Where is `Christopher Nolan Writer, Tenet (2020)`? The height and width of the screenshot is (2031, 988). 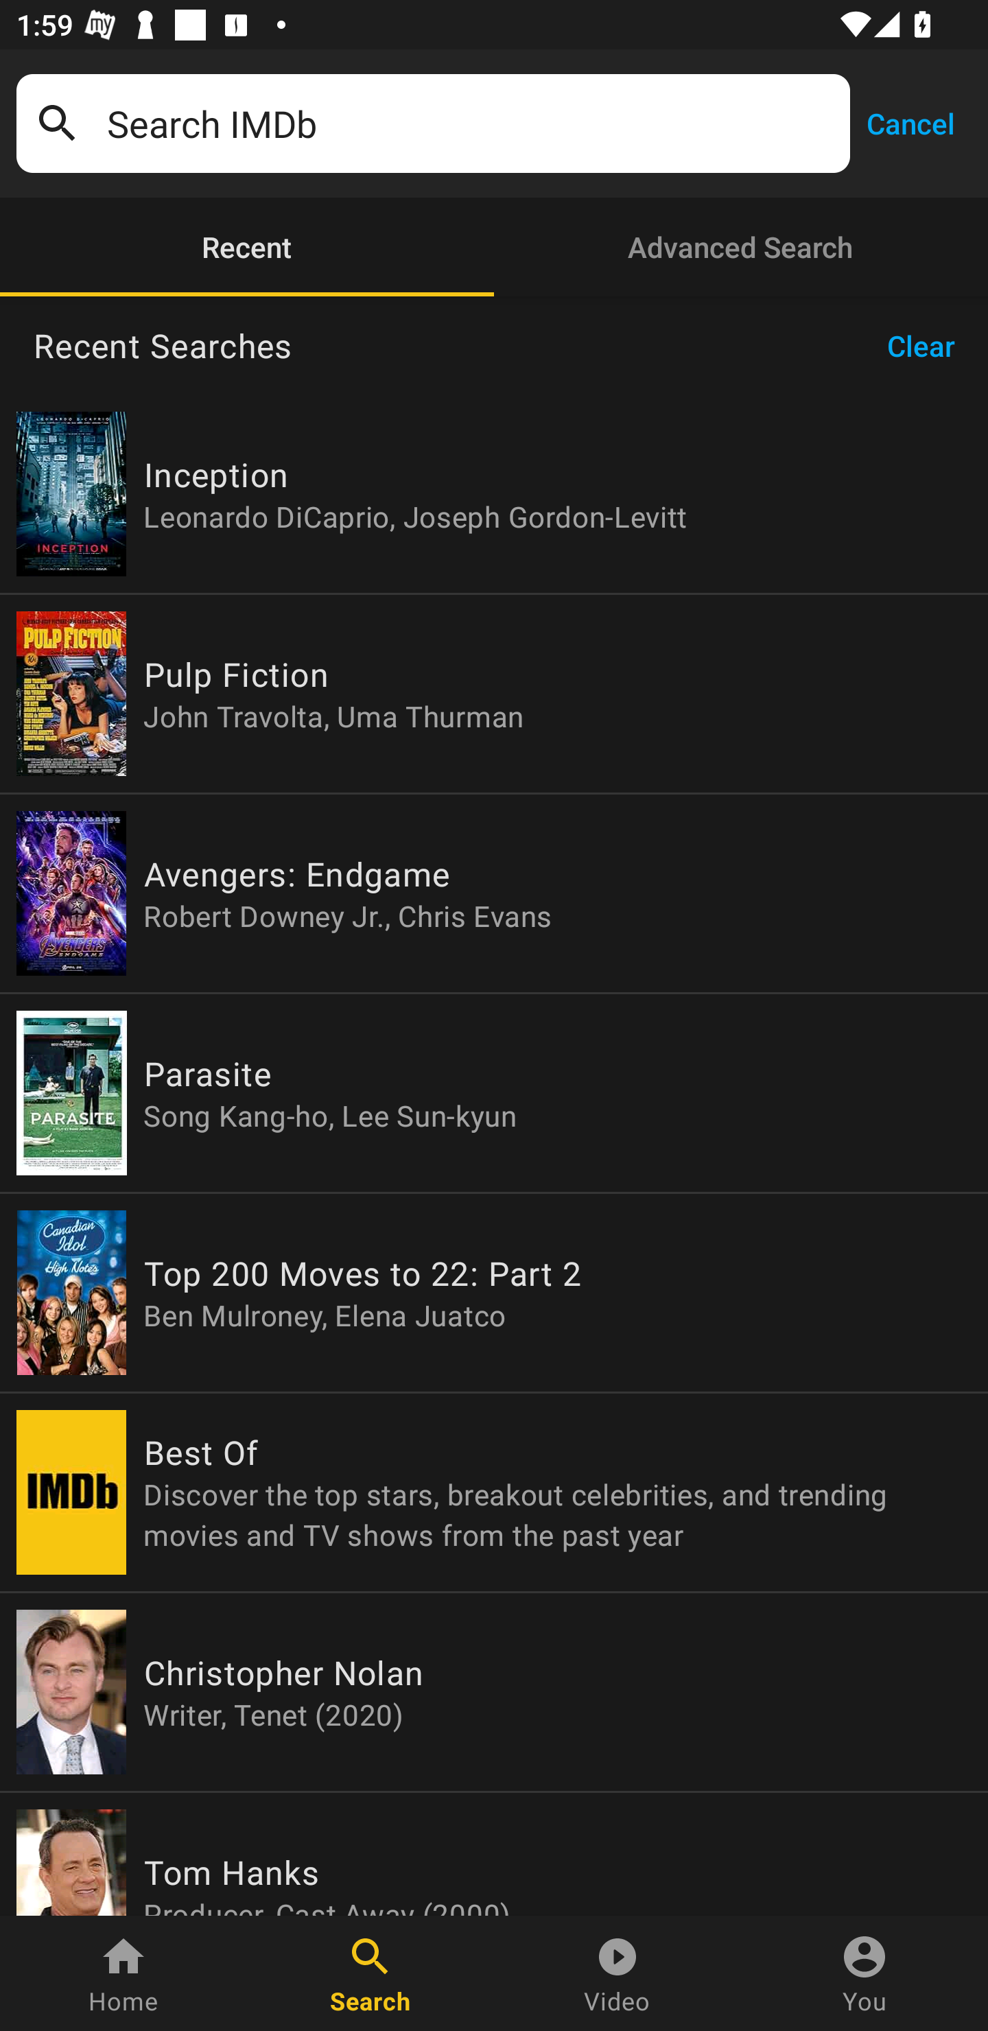
Christopher Nolan Writer, Tenet (2020) is located at coordinates (494, 1691).